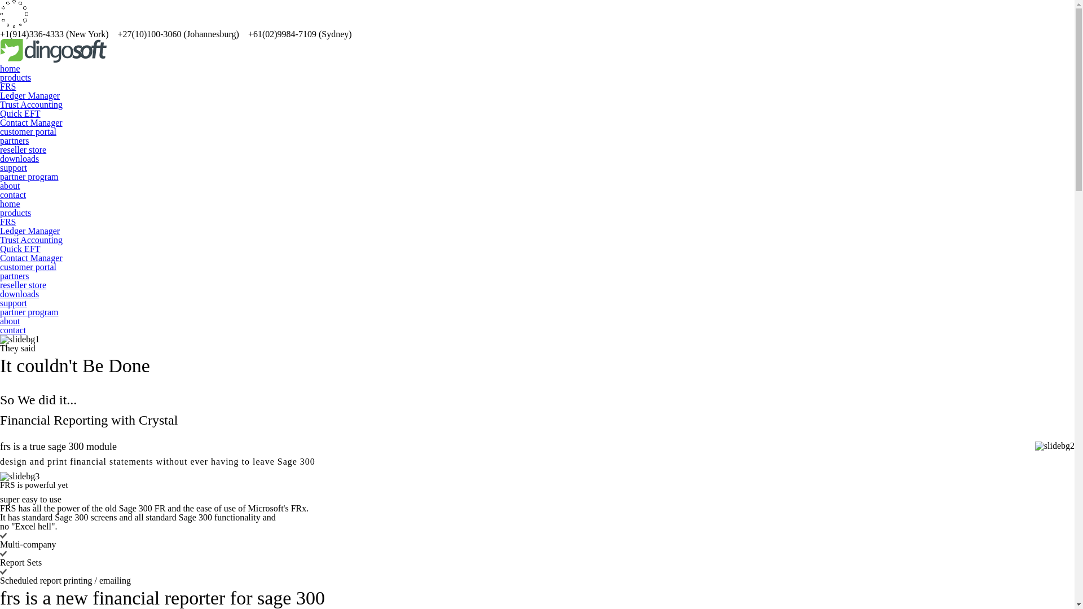 The image size is (1083, 609). I want to click on Quick EFT, so click(20, 249).